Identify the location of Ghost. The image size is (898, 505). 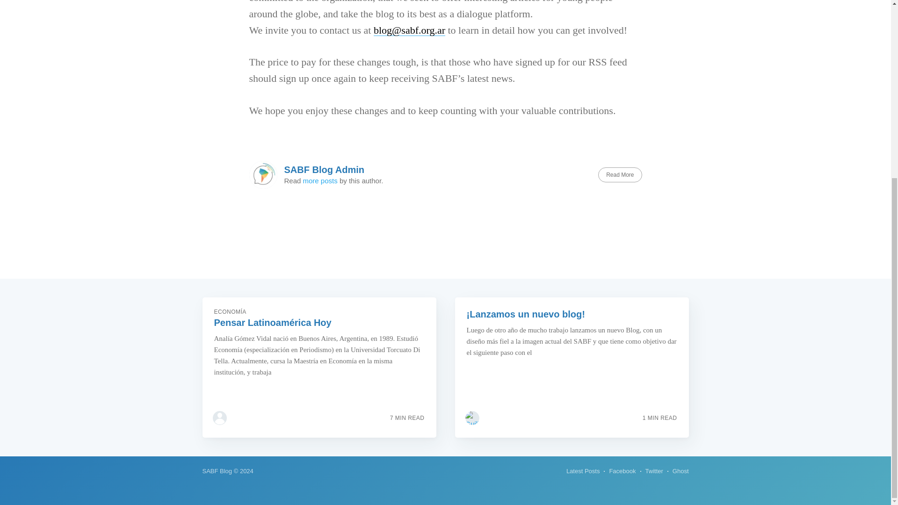
(681, 471).